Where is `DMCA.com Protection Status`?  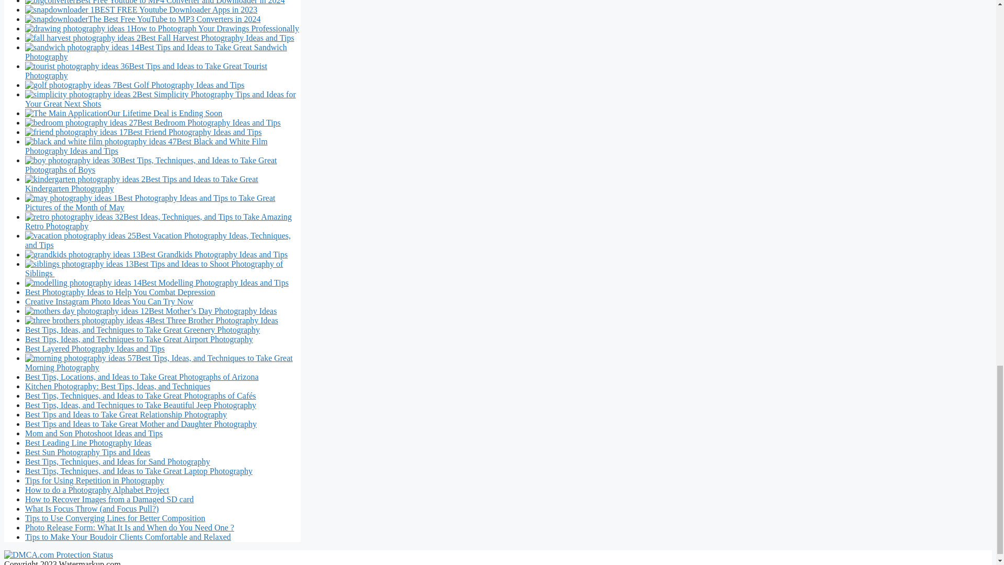 DMCA.com Protection Status is located at coordinates (58, 555).